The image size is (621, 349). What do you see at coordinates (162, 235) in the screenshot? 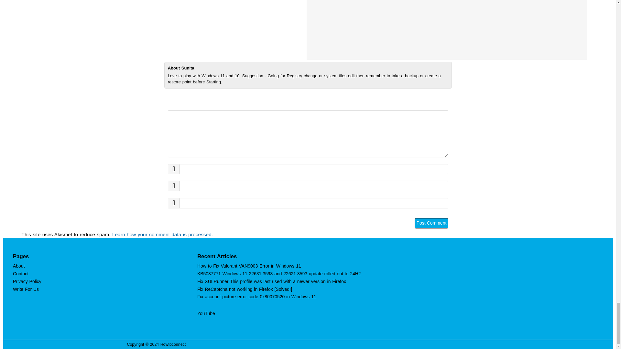
I see `Learn how your comment data is processed` at bounding box center [162, 235].